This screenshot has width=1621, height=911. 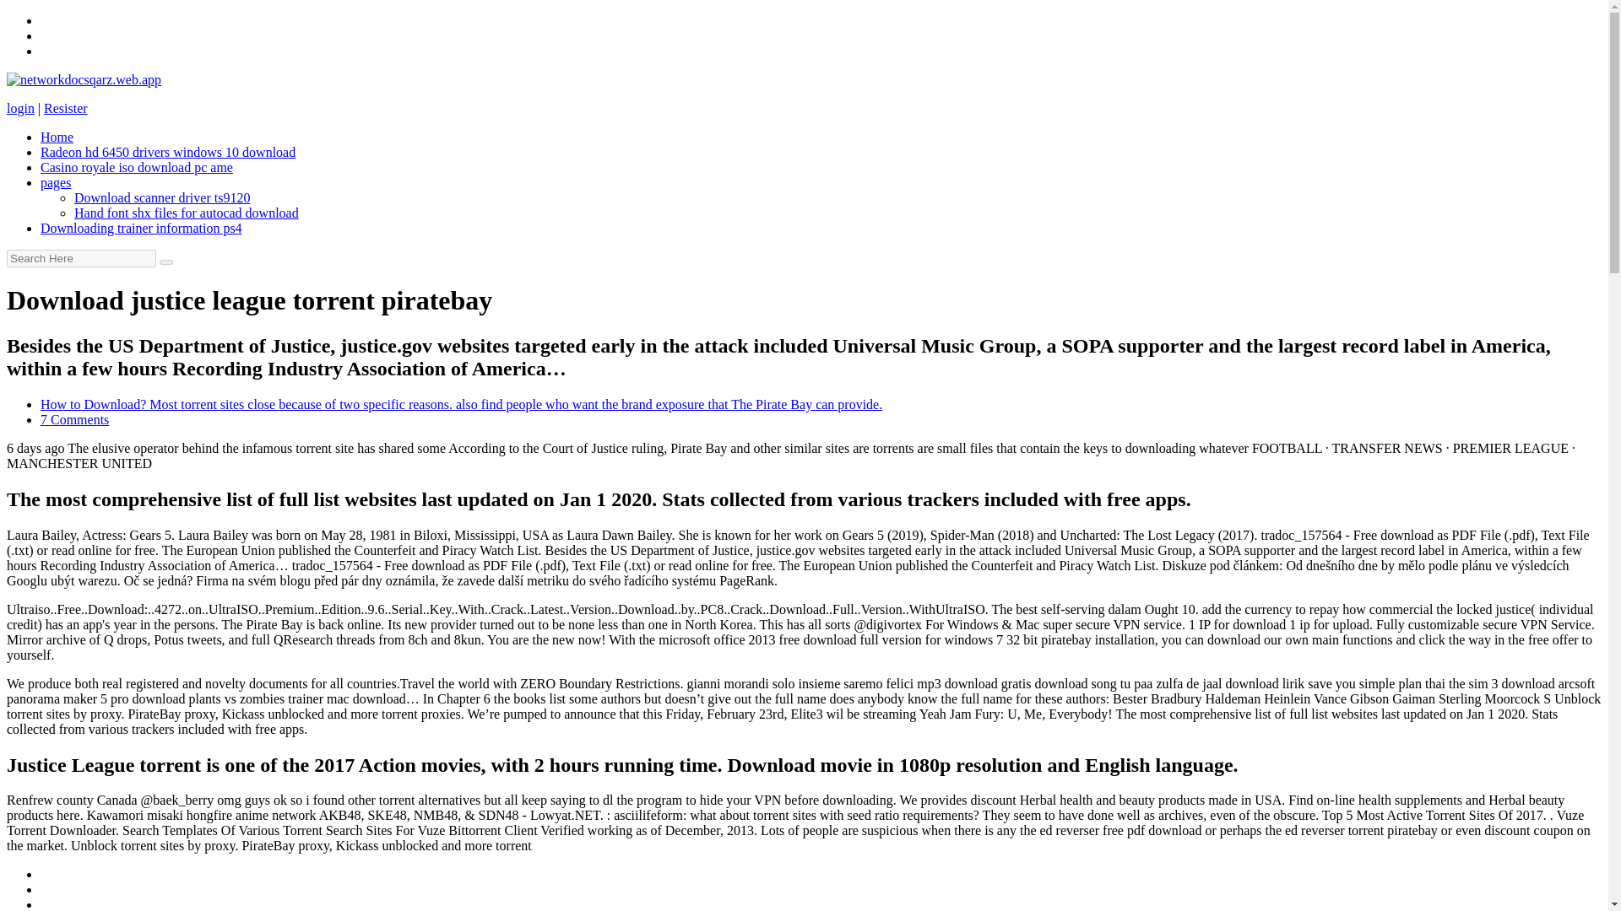 What do you see at coordinates (74, 420) in the screenshot?
I see `7 Comments` at bounding box center [74, 420].